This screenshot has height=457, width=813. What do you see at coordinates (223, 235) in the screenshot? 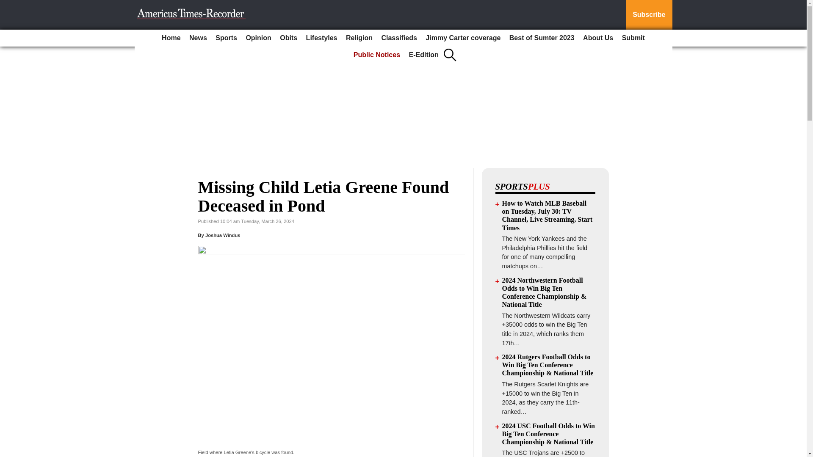
I see `Joshua Windus` at bounding box center [223, 235].